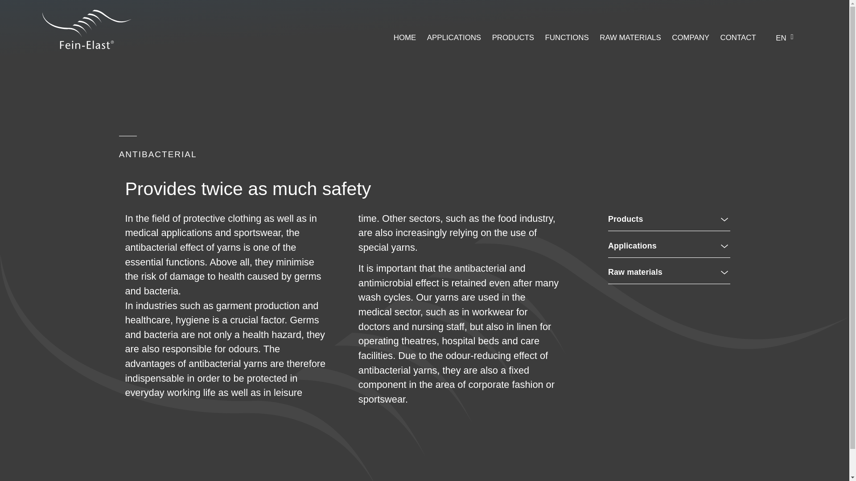 The width and height of the screenshot is (856, 481). What do you see at coordinates (632, 246) in the screenshot?
I see `Applications` at bounding box center [632, 246].